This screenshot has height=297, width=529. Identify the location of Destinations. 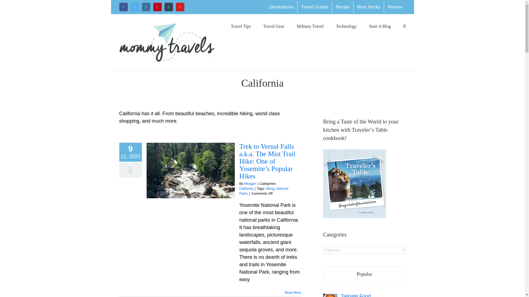
(282, 7).